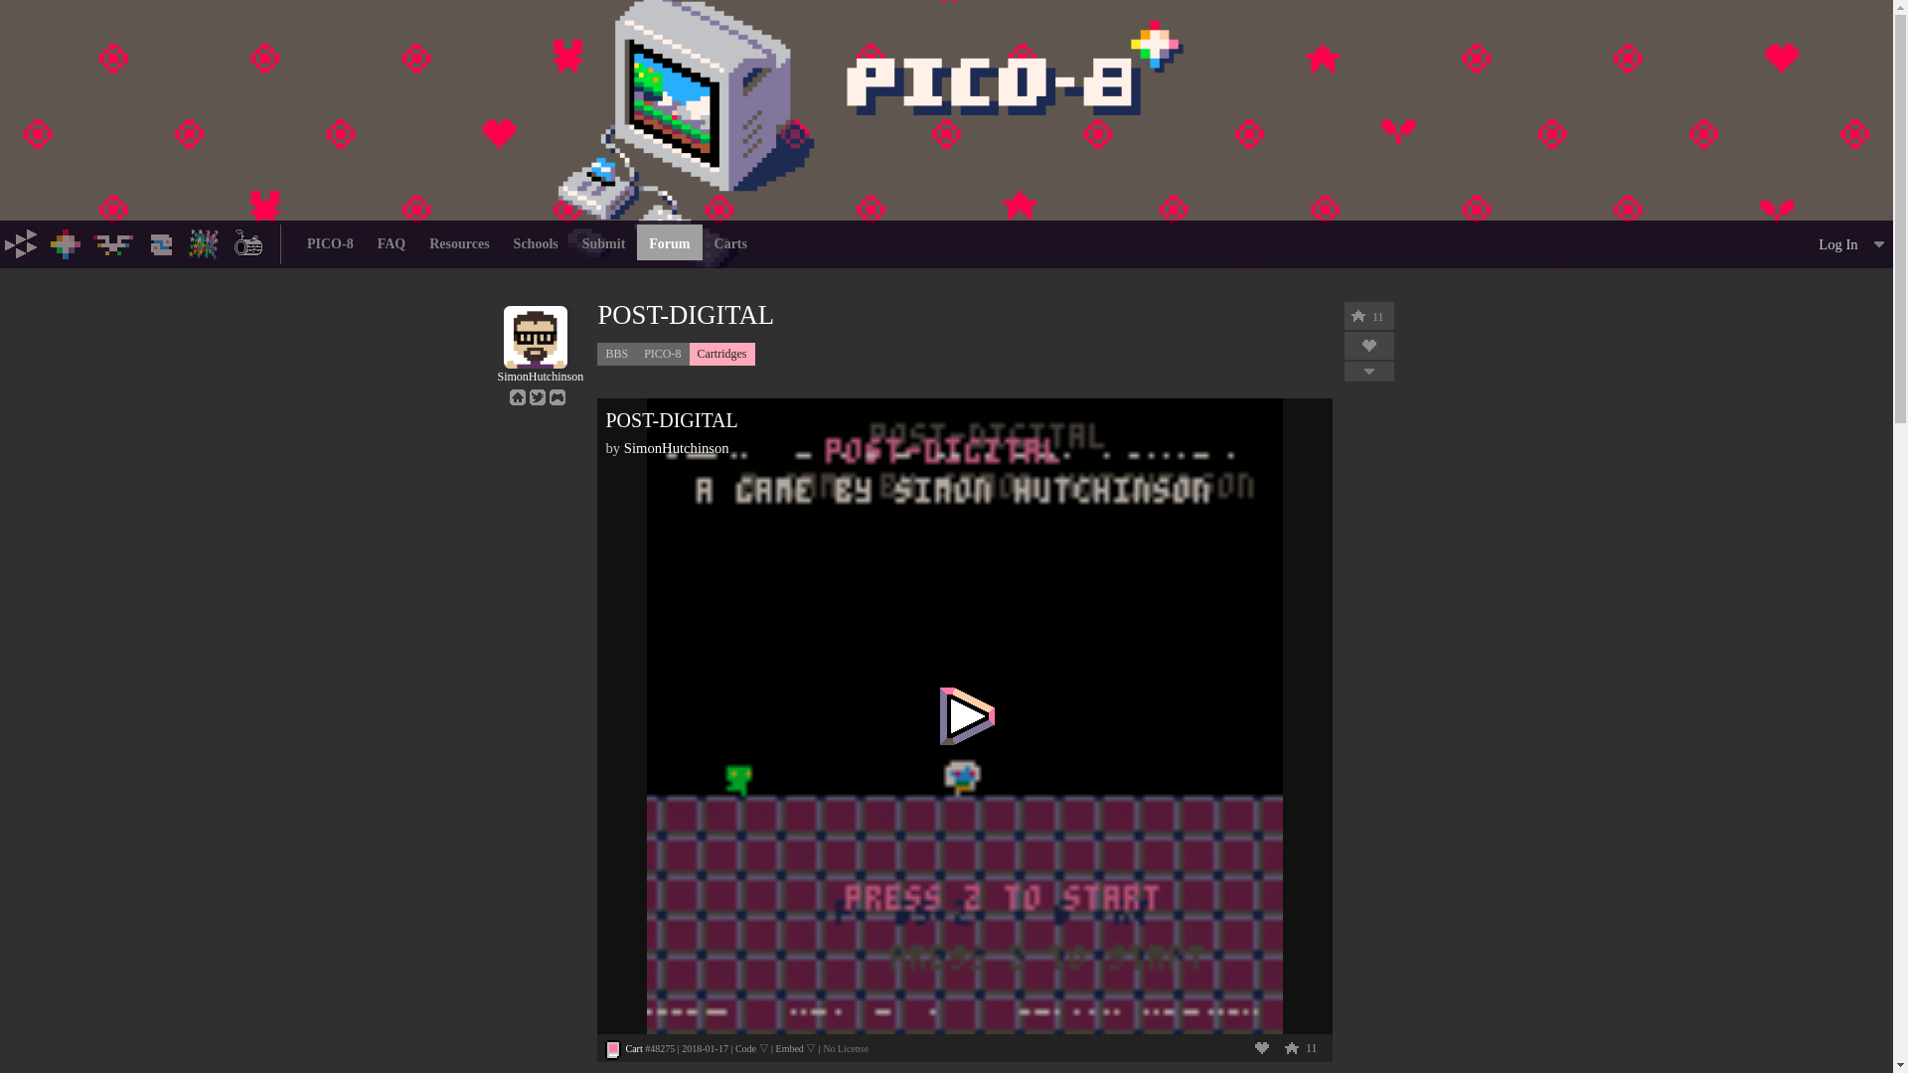 This screenshot has height=1073, width=1908. What do you see at coordinates (1357, 316) in the screenshot?
I see `Give this post a star` at bounding box center [1357, 316].